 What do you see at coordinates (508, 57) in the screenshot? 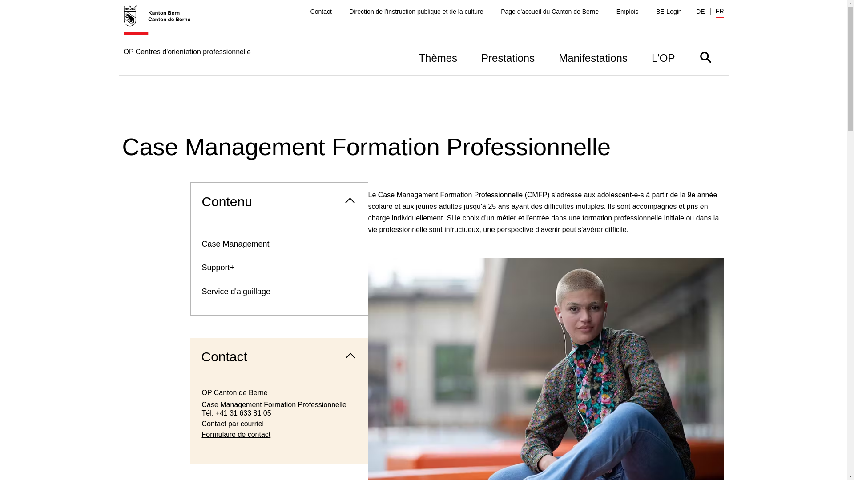
I see `Prestations` at bounding box center [508, 57].